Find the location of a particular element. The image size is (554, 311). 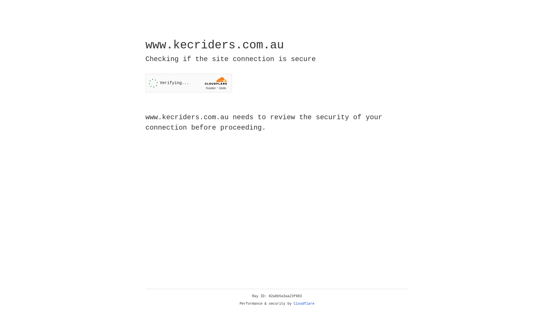

Cloudflare is located at coordinates (304, 304).